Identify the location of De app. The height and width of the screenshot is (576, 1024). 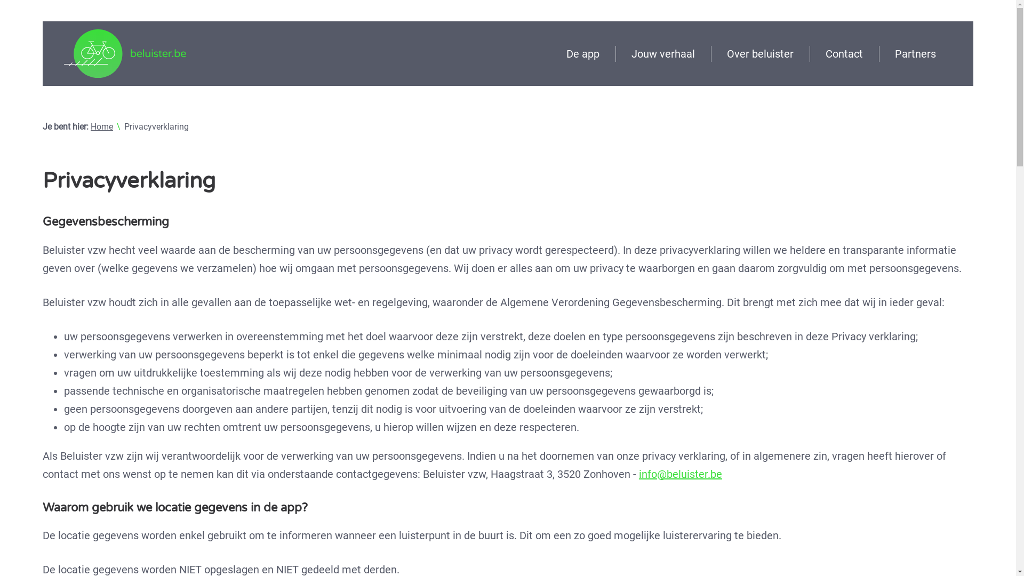
(583, 54).